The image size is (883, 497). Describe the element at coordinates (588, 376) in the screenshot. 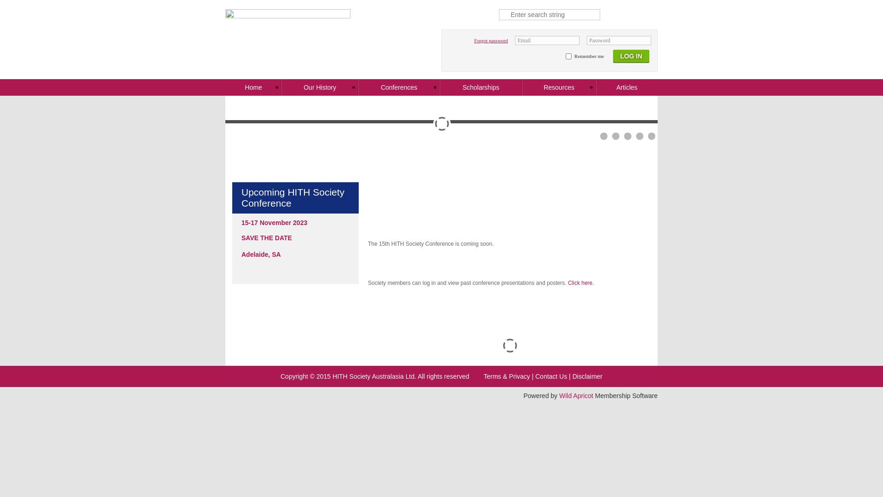

I see `Disclaimer` at that location.